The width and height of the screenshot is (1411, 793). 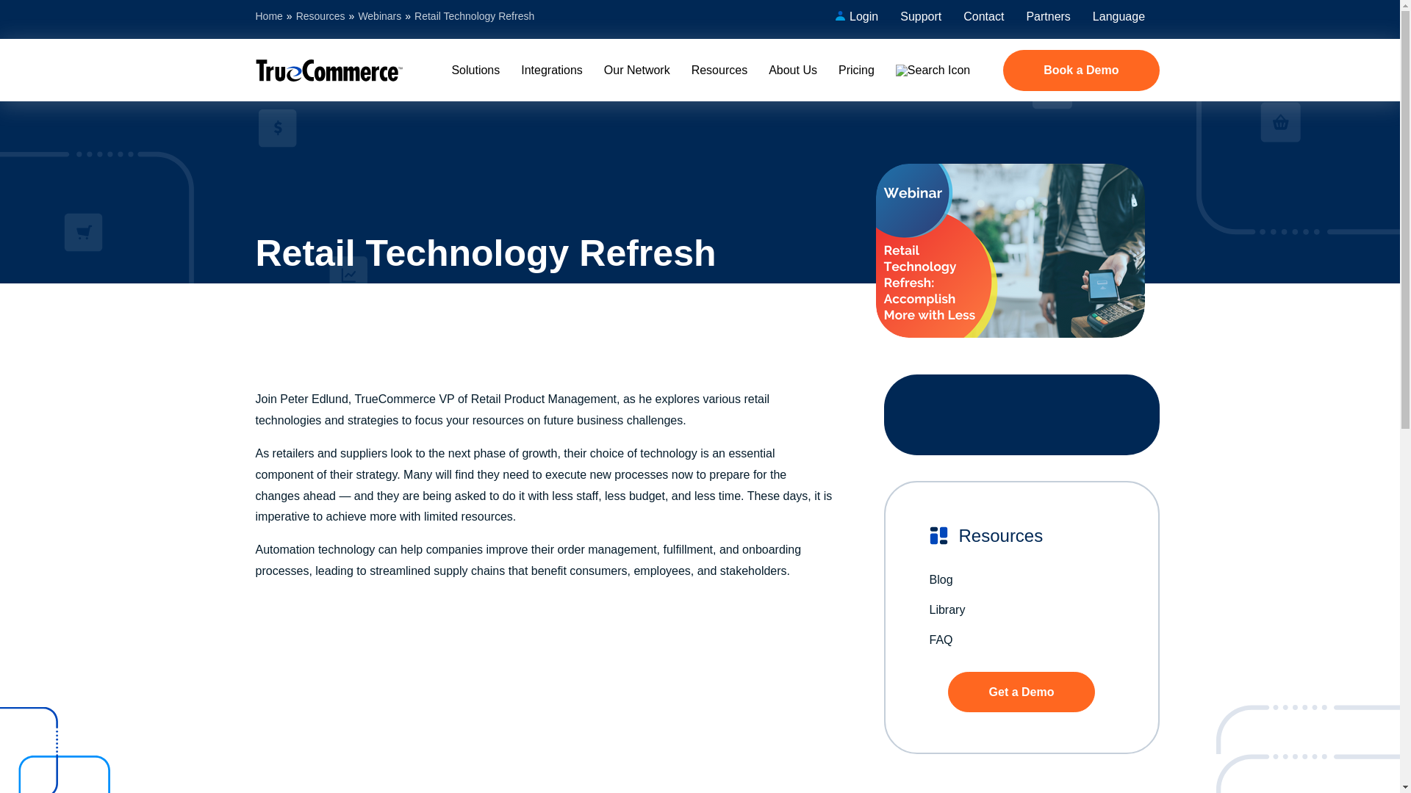 I want to click on Click Here, so click(x=1022, y=692).